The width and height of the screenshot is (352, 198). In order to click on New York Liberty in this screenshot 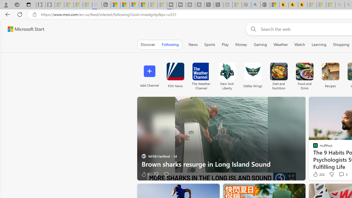, I will do `click(227, 75)`.